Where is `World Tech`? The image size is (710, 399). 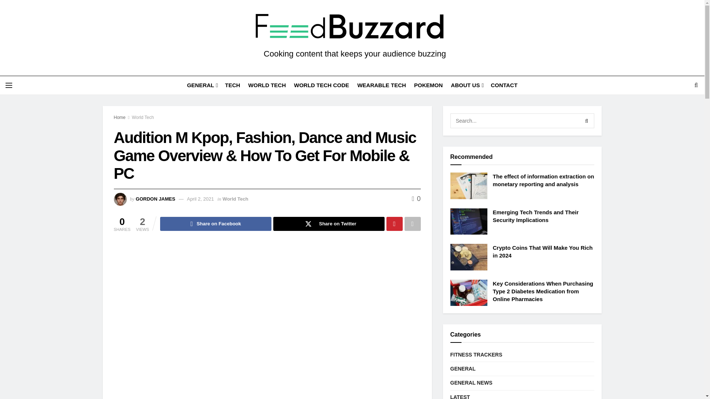 World Tech is located at coordinates (143, 117).